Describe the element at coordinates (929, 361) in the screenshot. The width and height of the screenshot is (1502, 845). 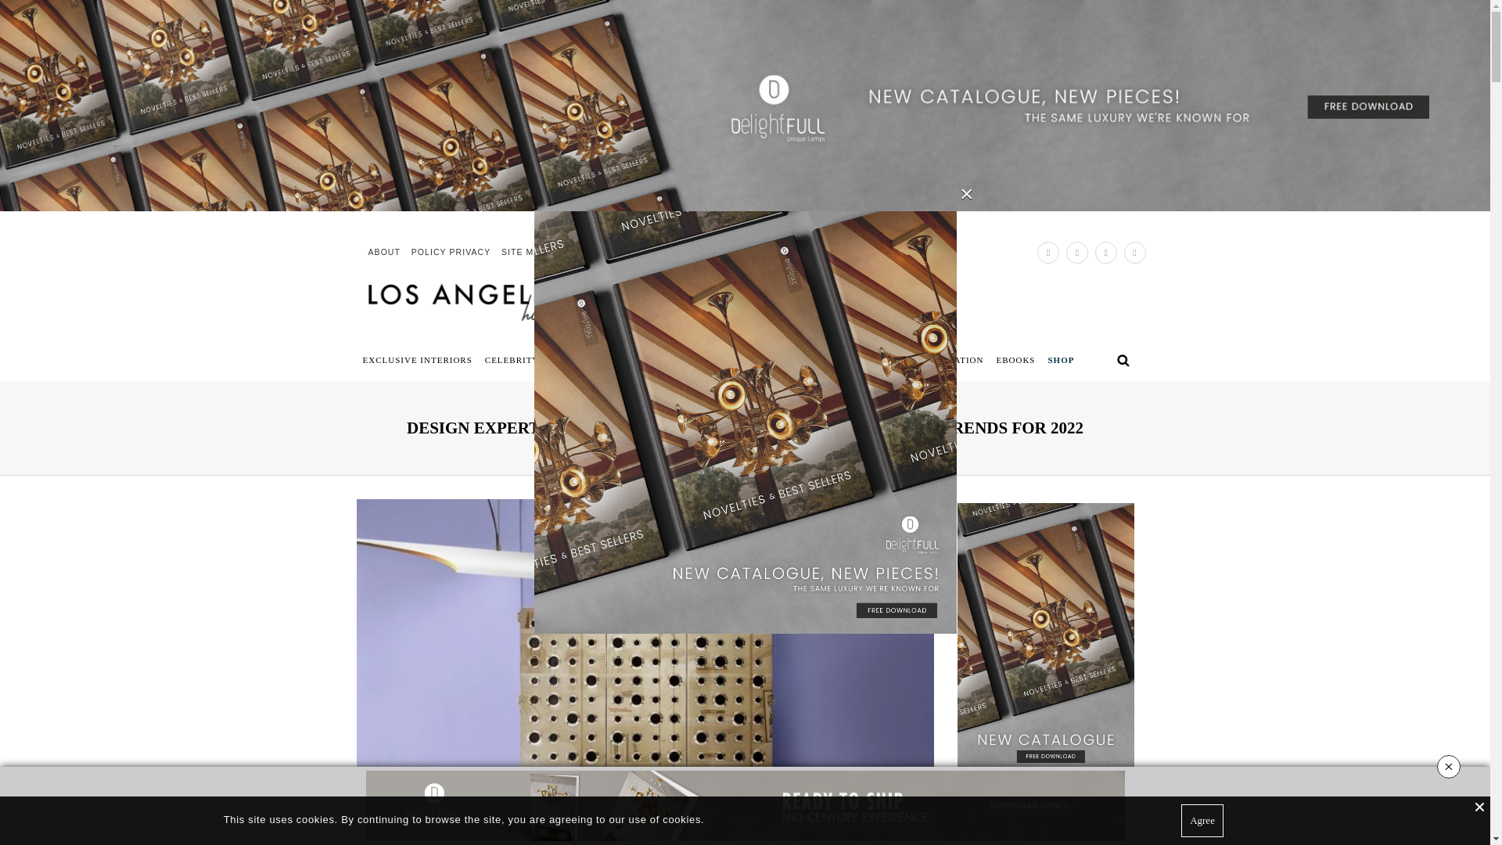
I see `ROOMS INSPIRATION` at that location.